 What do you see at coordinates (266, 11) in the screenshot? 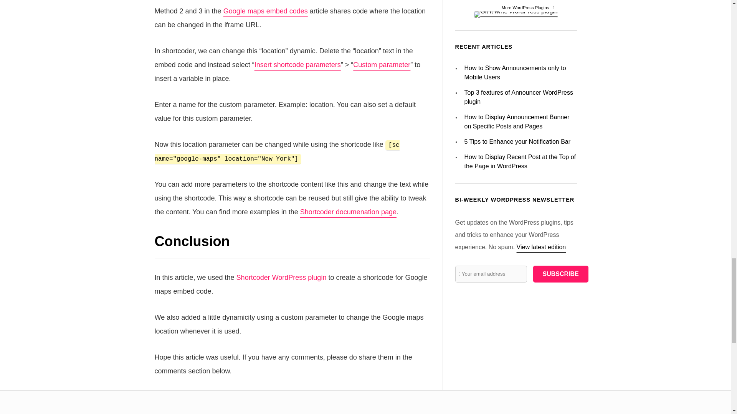
I see `Google maps embed codes` at bounding box center [266, 11].